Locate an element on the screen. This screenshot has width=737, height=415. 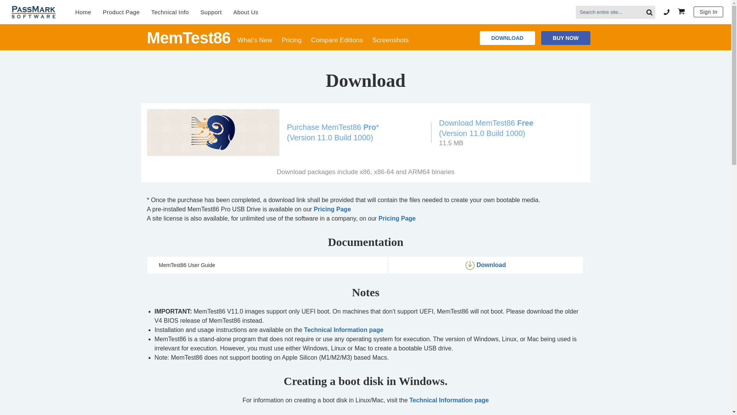
Technical Information page is located at coordinates (449, 400).